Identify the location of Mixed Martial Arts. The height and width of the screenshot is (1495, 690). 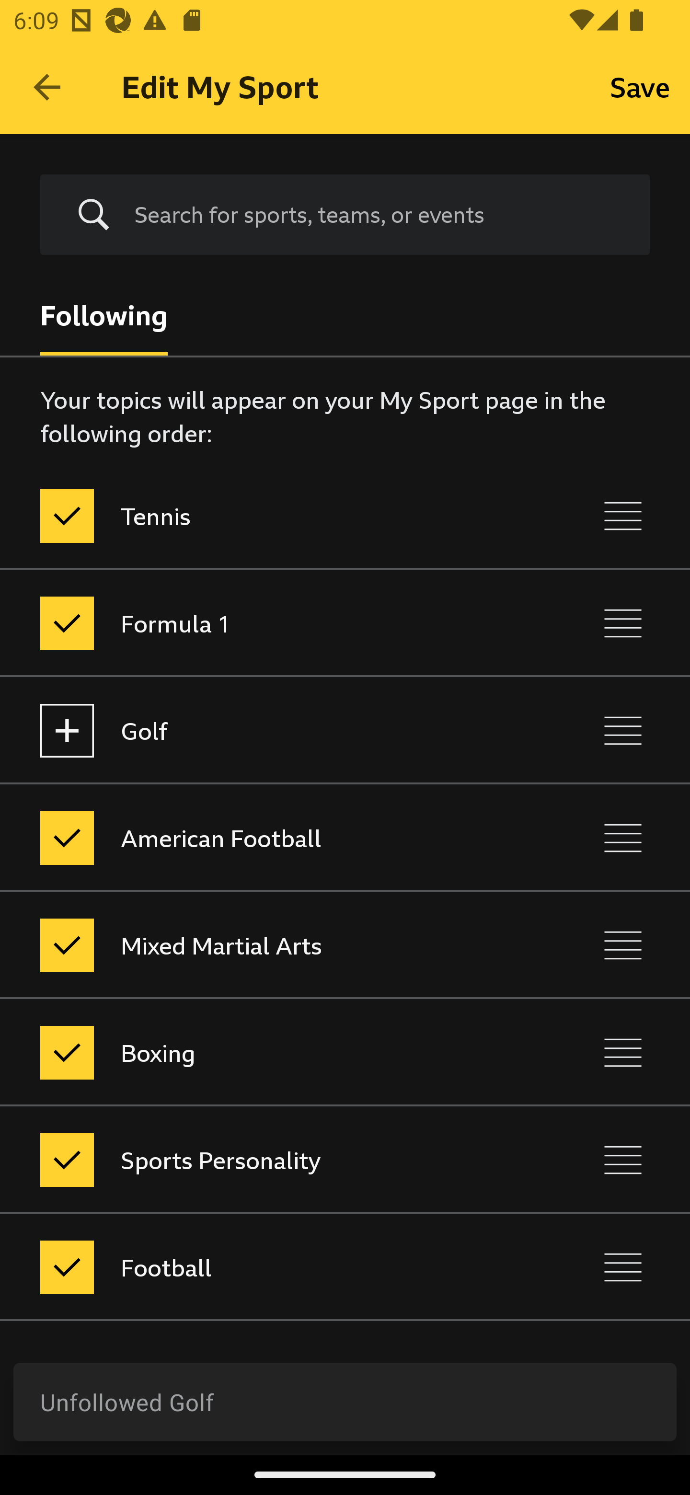
(264, 945).